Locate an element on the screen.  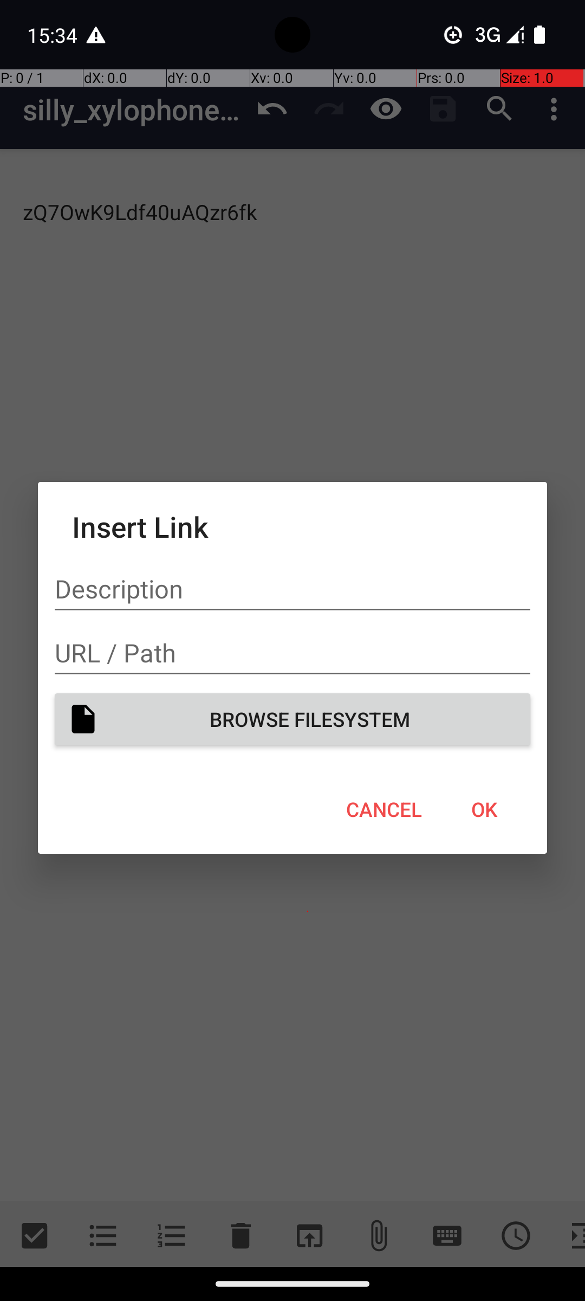
BROWSE FILESYSTEM is located at coordinates (292, 719).